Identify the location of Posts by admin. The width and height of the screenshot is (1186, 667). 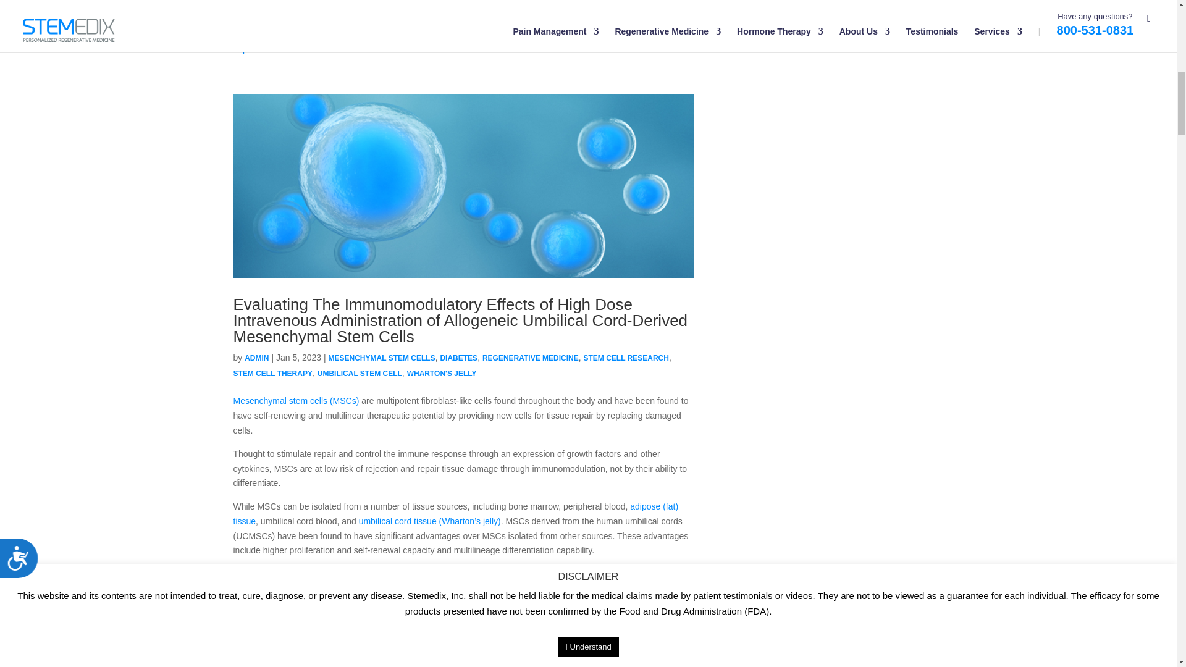
(256, 358).